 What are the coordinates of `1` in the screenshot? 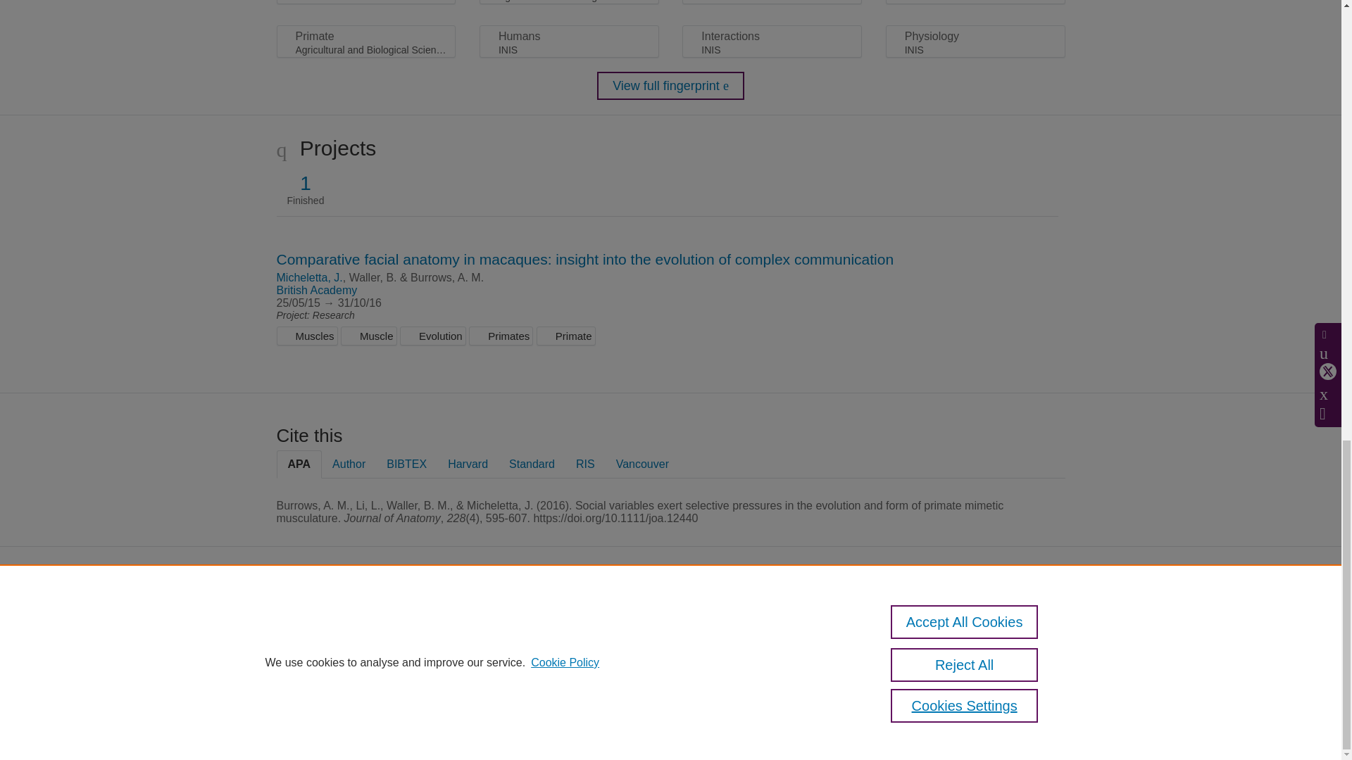 It's located at (306, 183).